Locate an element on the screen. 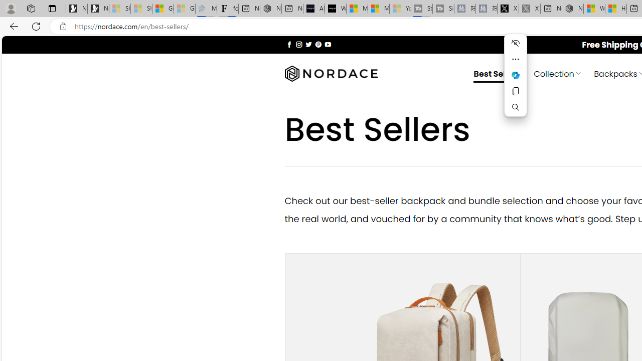 This screenshot has width=642, height=361. AI Voice Changer for PC and Mac - Voice.ai is located at coordinates (314, 9).